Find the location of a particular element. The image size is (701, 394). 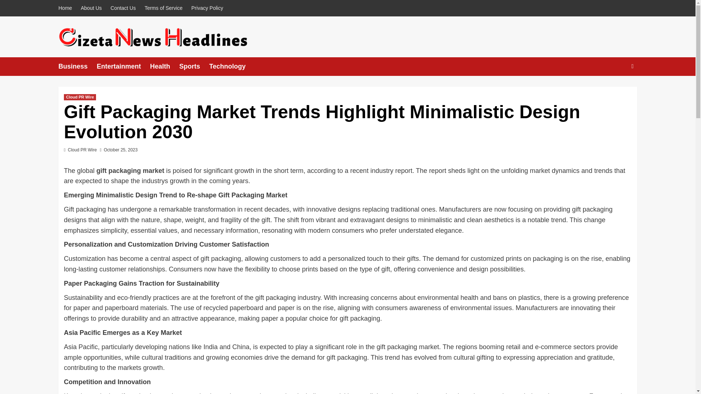

About Us is located at coordinates (91, 8).